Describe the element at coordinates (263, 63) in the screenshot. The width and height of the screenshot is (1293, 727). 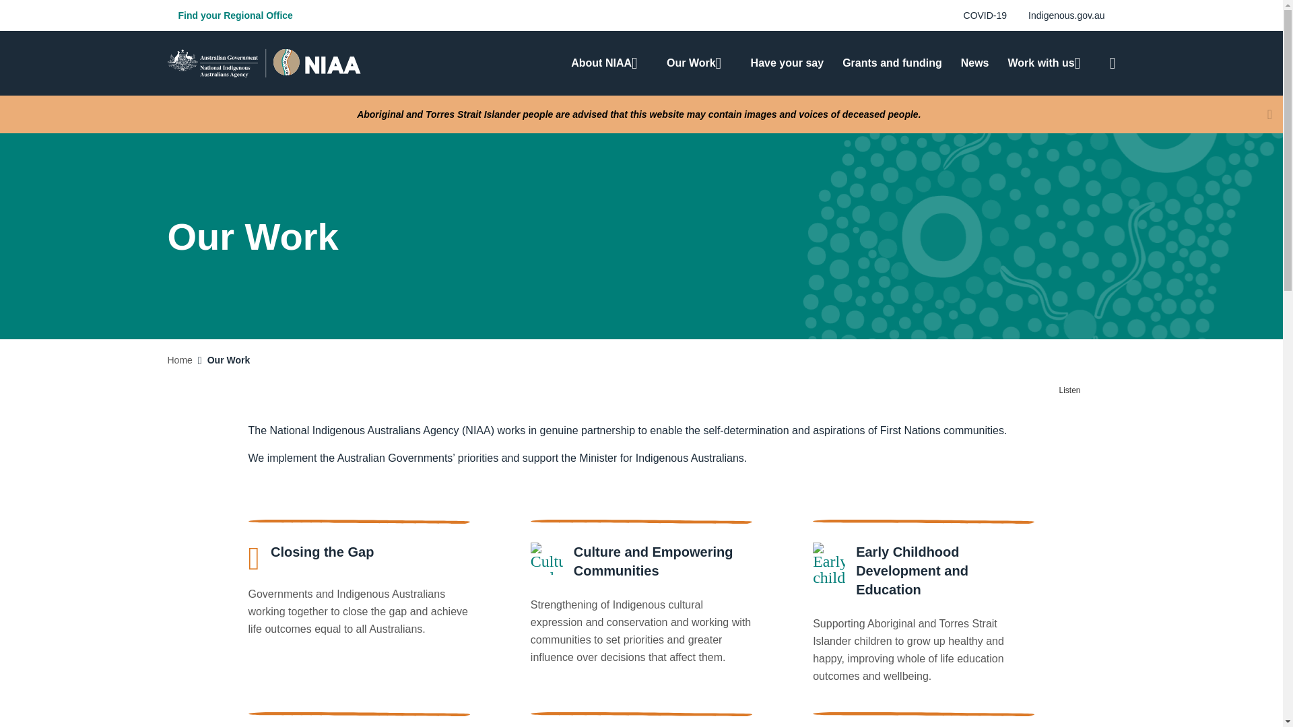
I see `Logo NIAA` at that location.